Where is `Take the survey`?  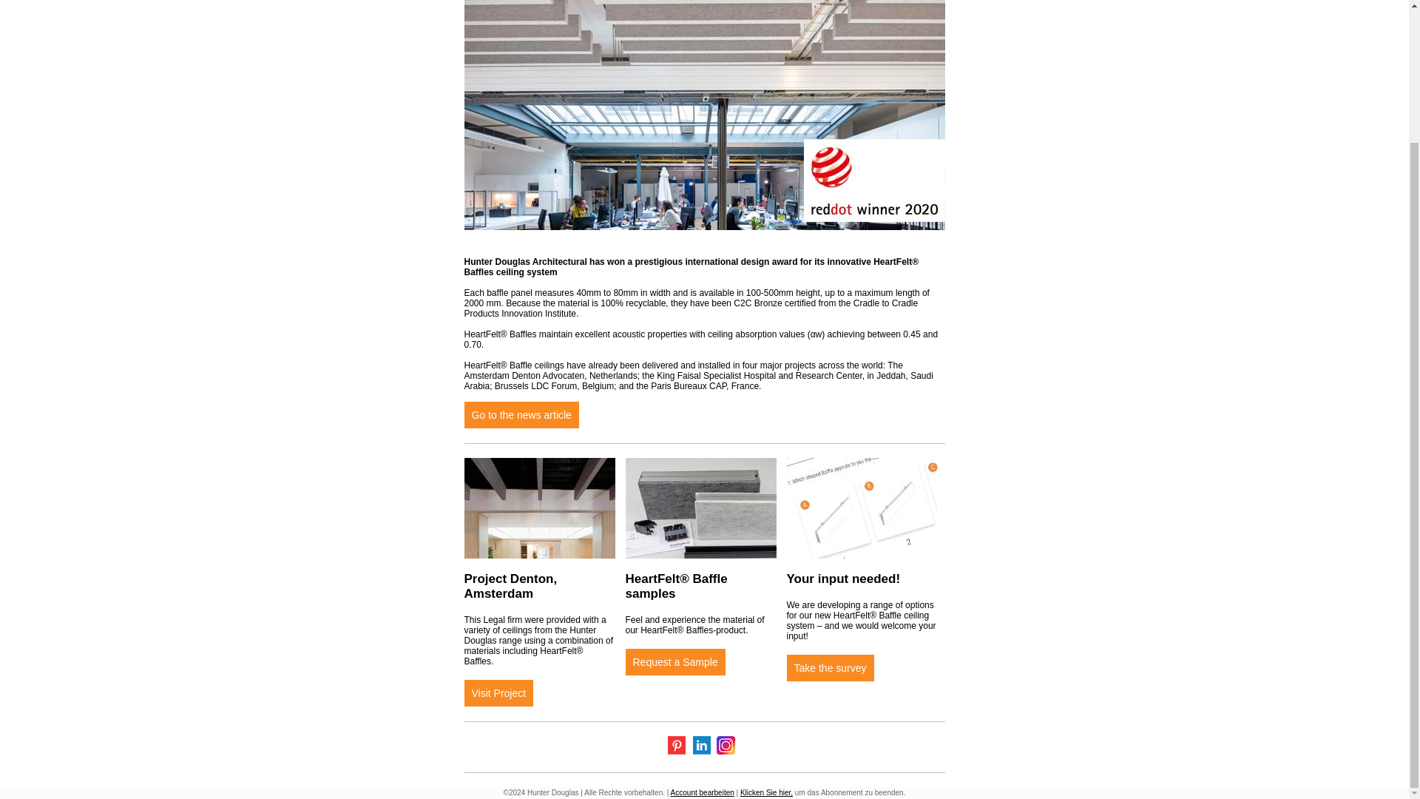
Take the survey is located at coordinates (830, 668).